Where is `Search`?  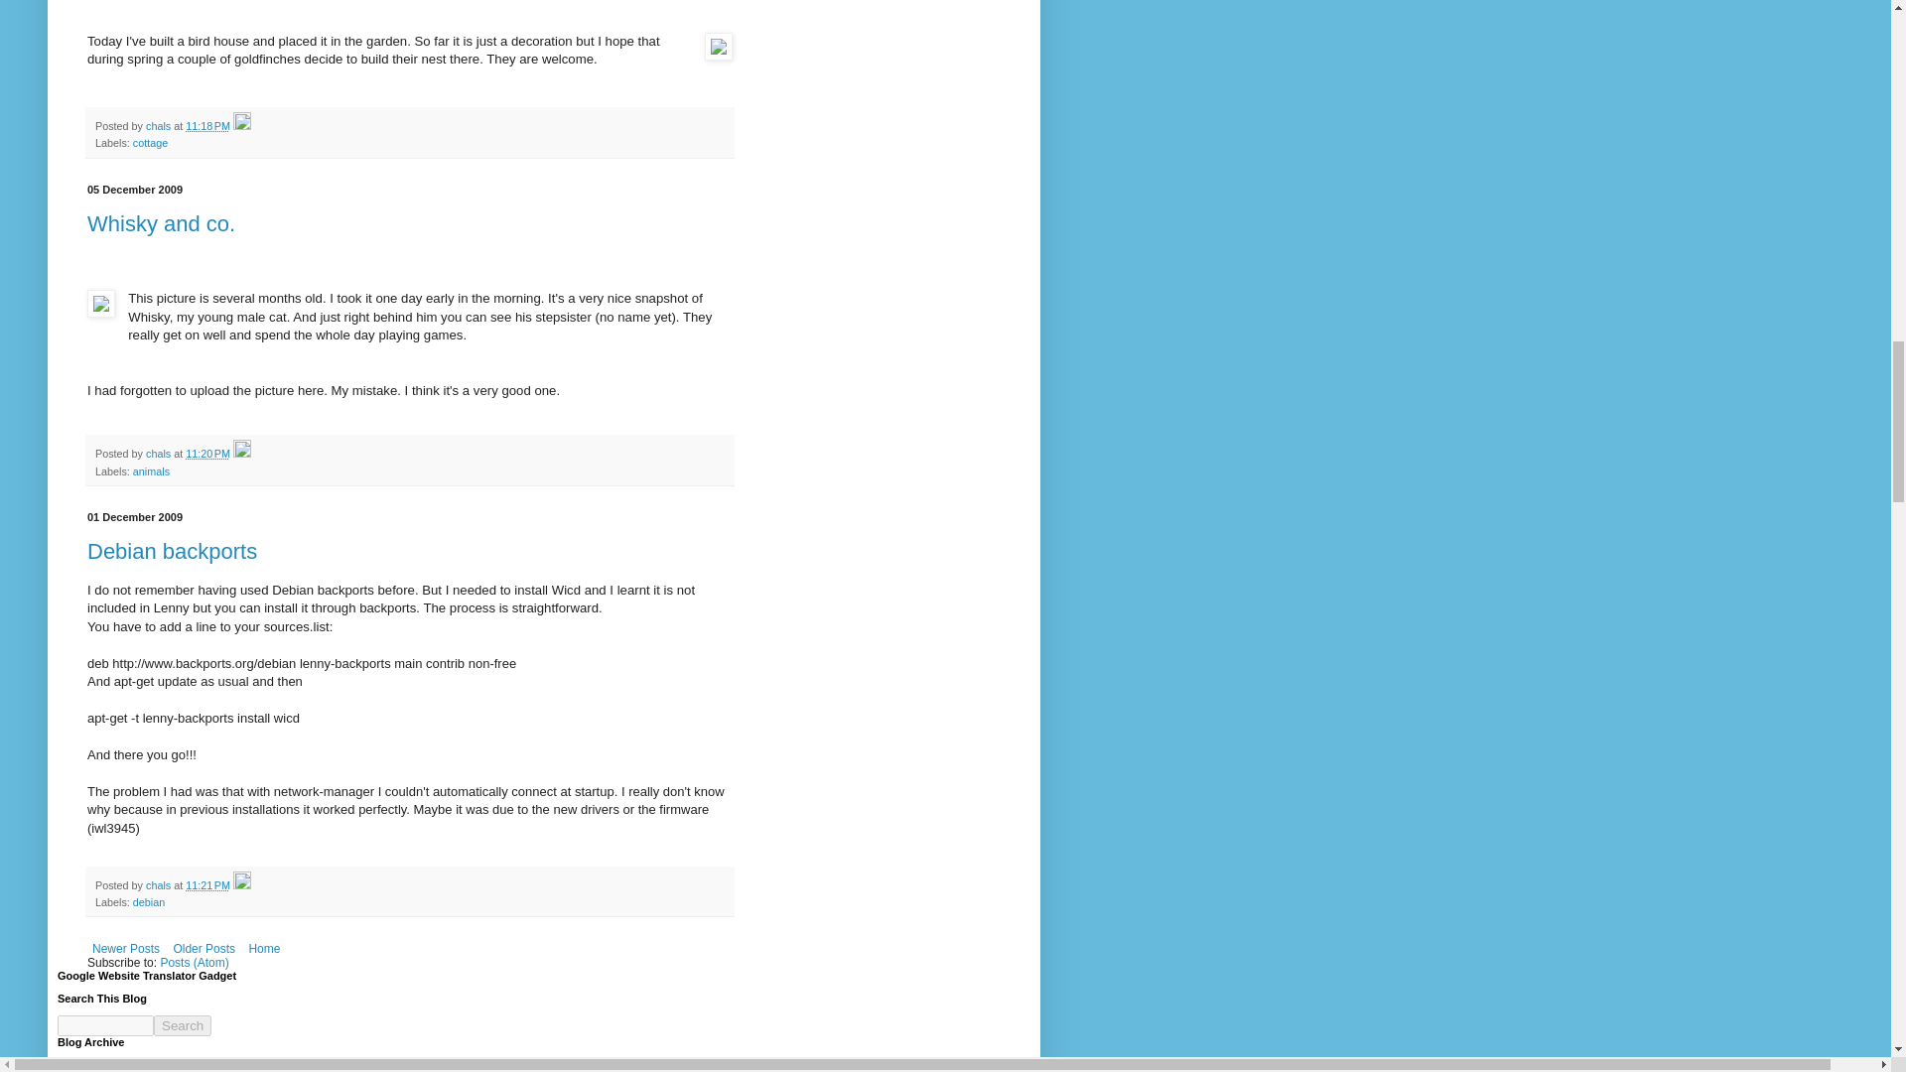
Search is located at coordinates (183, 1025).